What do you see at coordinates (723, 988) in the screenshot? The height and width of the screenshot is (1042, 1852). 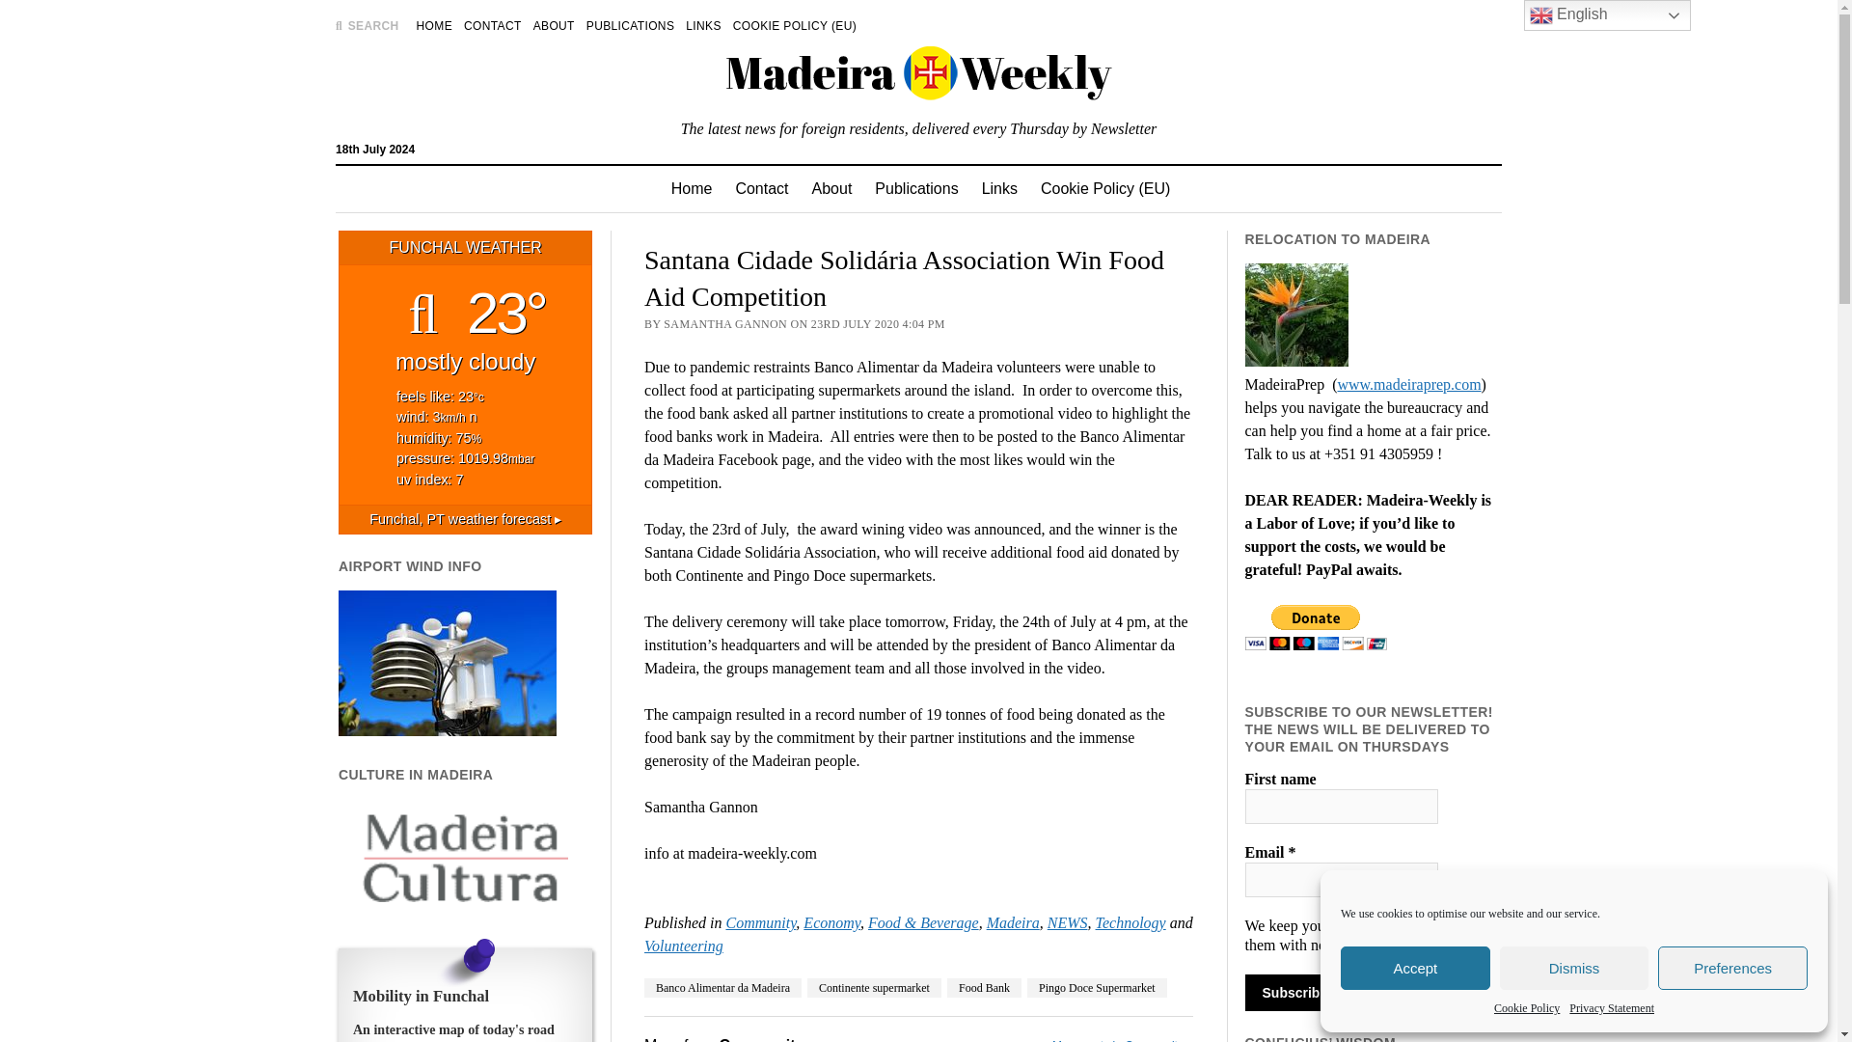 I see `View all posts tagged Banco Alimentar da Madeira` at bounding box center [723, 988].